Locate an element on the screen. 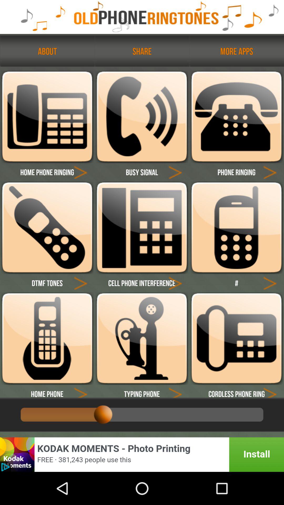 The image size is (284, 505). go to next is located at coordinates (175, 283).